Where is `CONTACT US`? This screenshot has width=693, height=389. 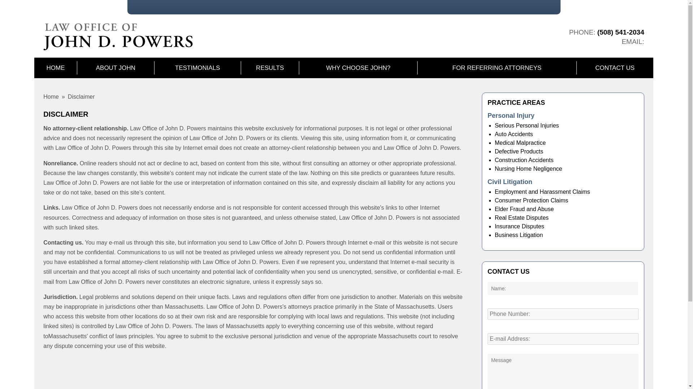
CONTACT US is located at coordinates (615, 68).